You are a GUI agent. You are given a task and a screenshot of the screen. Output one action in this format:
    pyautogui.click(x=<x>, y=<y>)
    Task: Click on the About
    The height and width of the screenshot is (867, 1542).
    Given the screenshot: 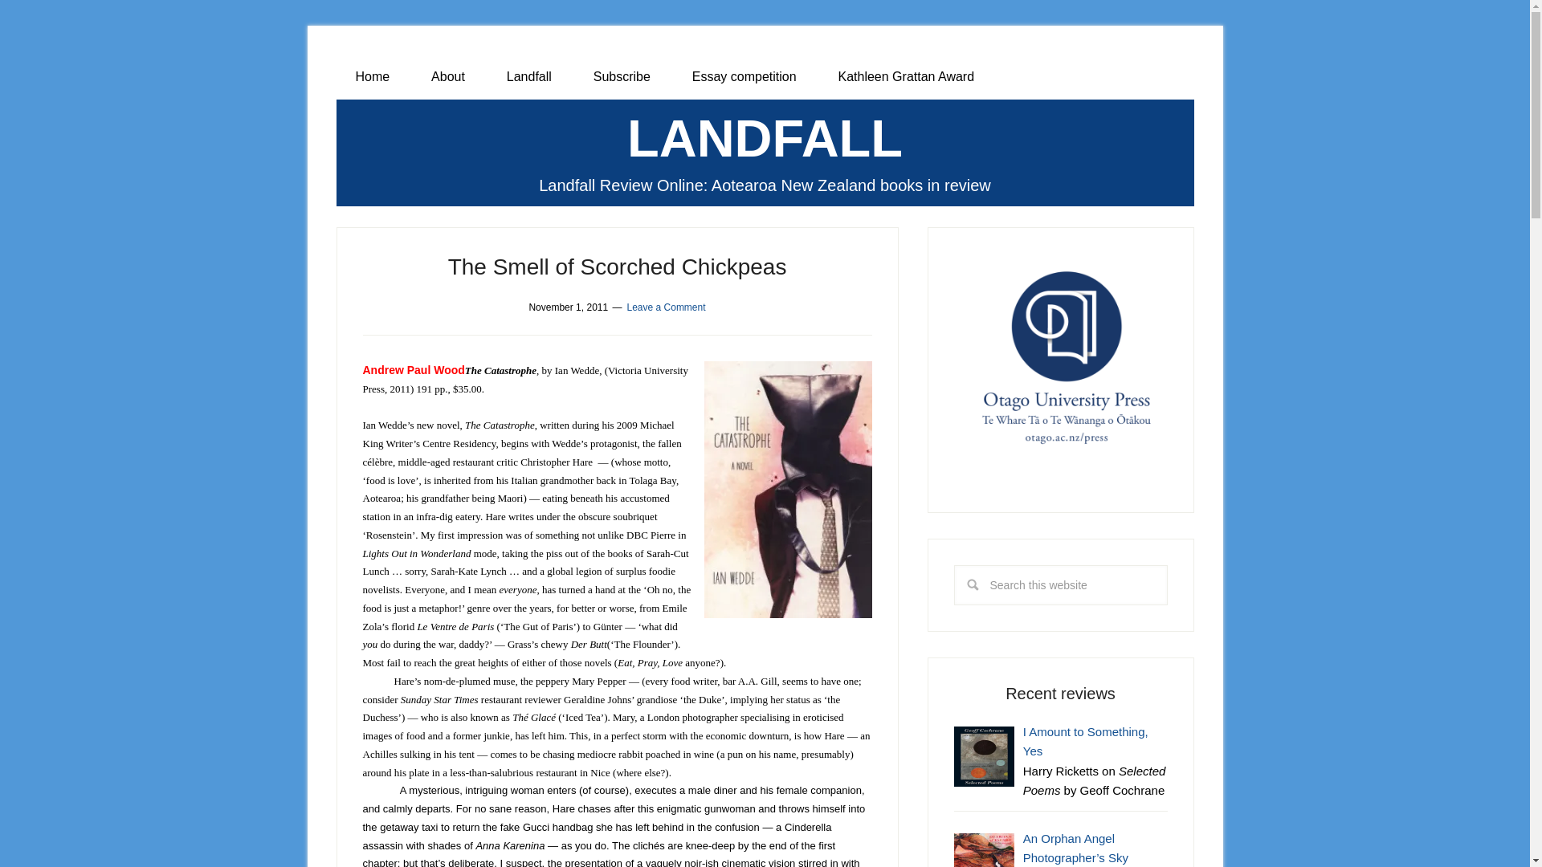 What is the action you would take?
    pyautogui.click(x=447, y=77)
    